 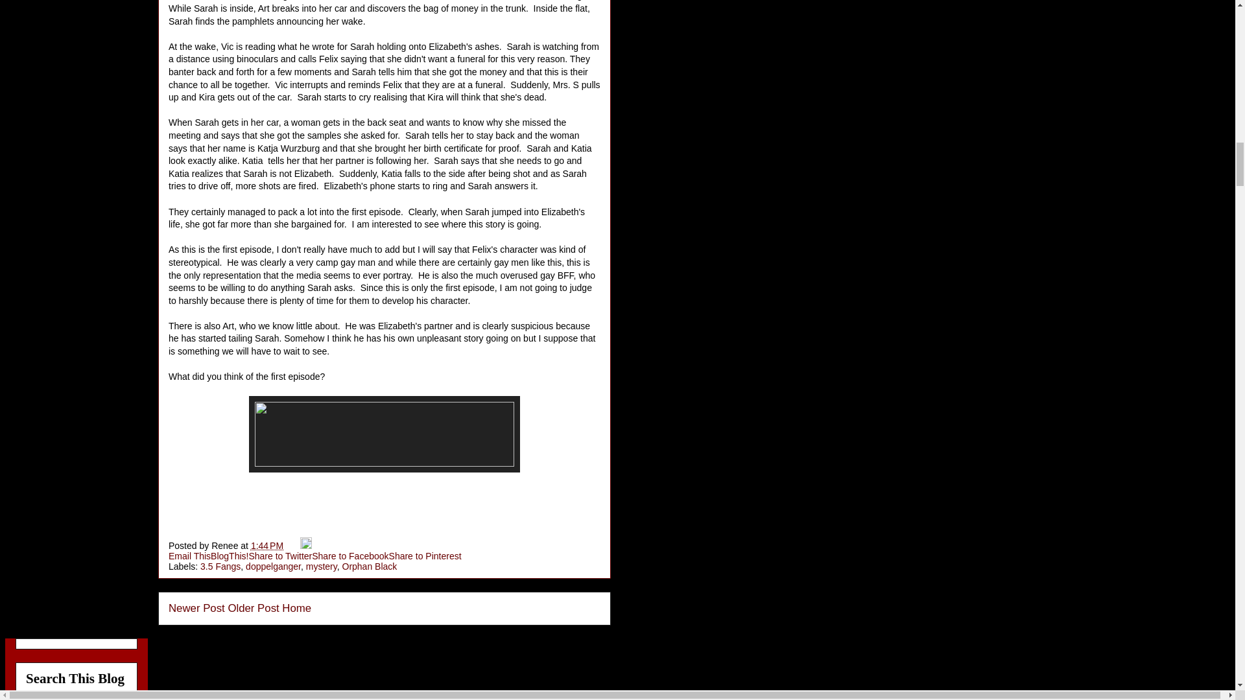 What do you see at coordinates (273, 566) in the screenshot?
I see `doppelganger` at bounding box center [273, 566].